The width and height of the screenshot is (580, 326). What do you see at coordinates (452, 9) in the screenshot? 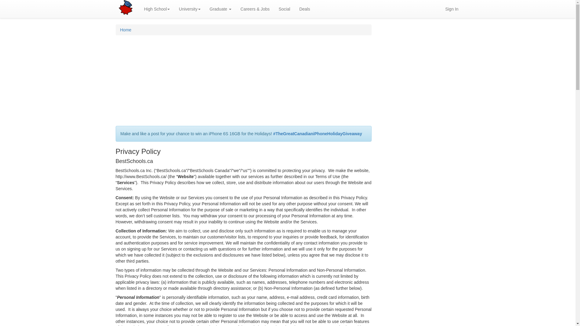
I see `Sign In` at bounding box center [452, 9].